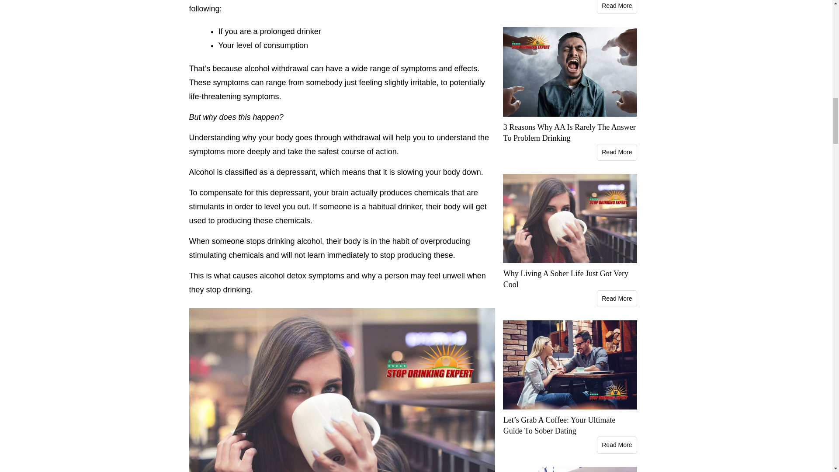  I want to click on depressant, so click(296, 172).